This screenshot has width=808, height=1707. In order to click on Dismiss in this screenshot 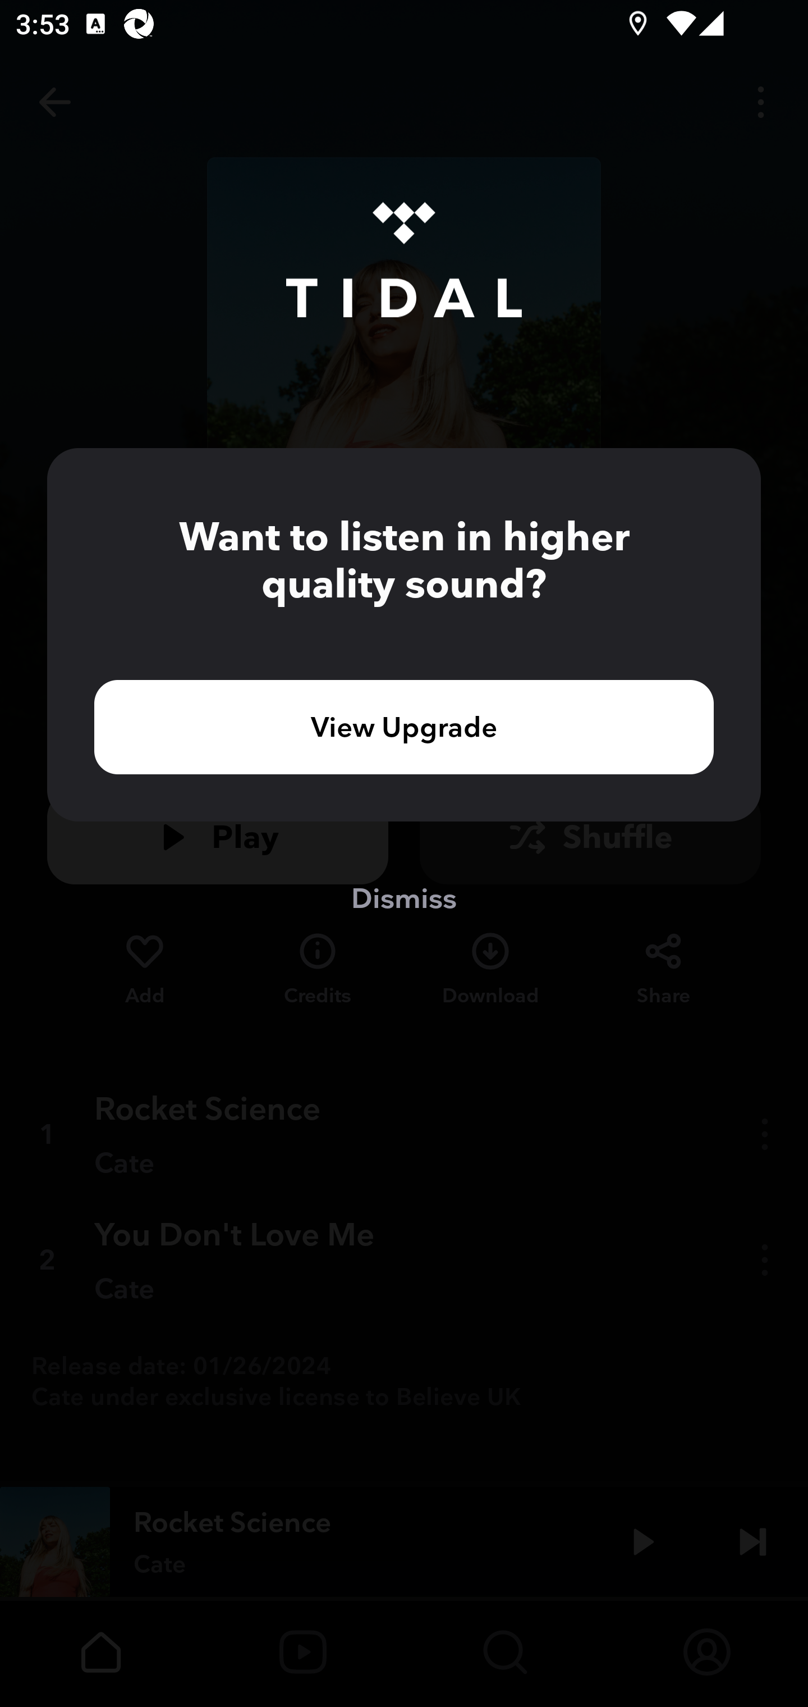, I will do `click(404, 897)`.